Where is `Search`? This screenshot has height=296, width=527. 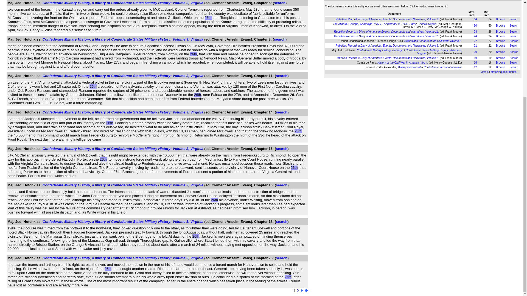
Search is located at coordinates (514, 25).